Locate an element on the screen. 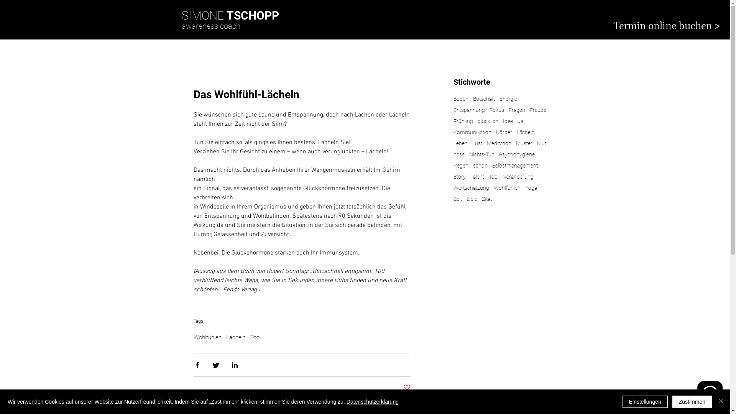   Termin online buchen >  is located at coordinates (667, 26).